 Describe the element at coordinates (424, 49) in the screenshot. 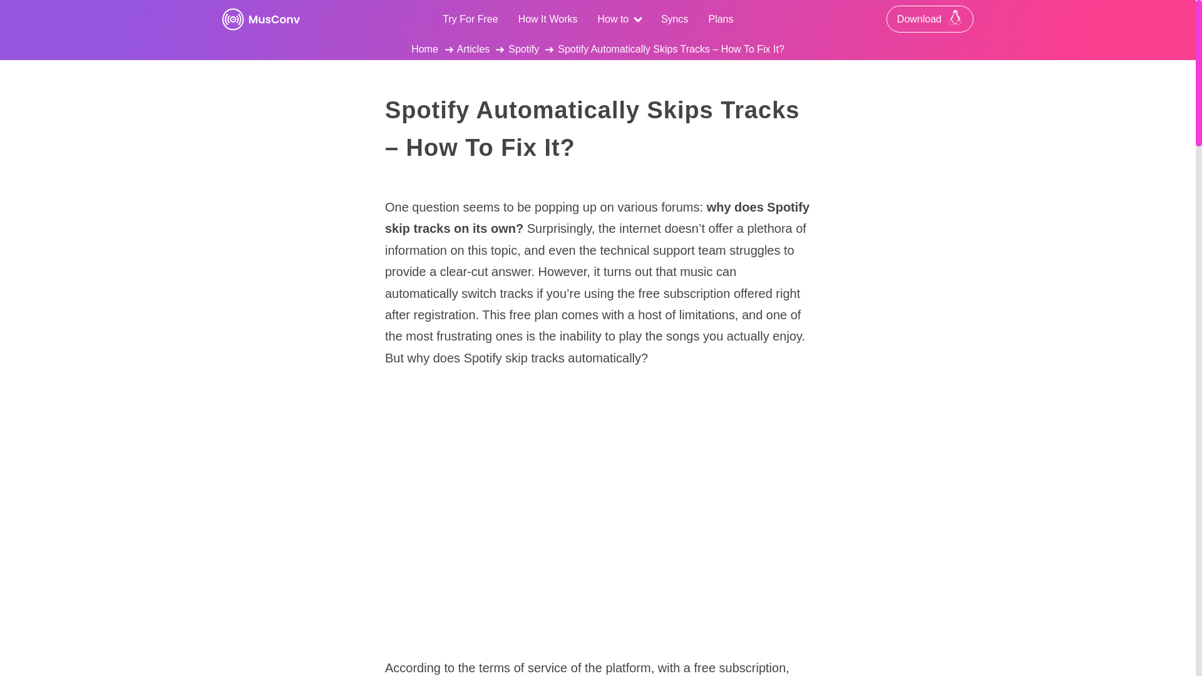

I see `Go to Home.` at that location.